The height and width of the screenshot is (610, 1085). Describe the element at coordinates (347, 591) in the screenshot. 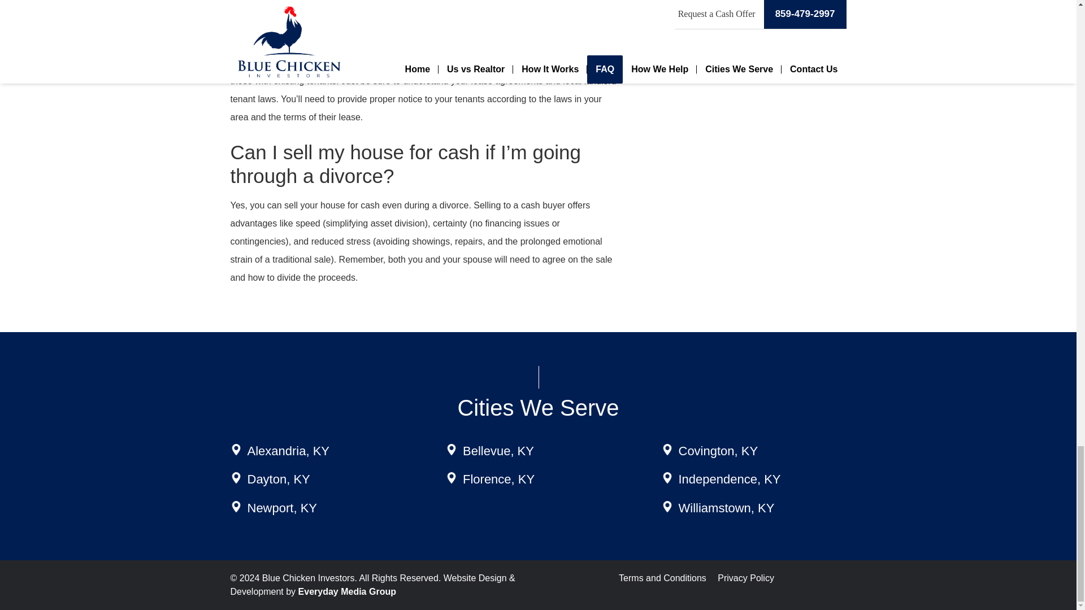

I see `Everyday Media Group` at that location.